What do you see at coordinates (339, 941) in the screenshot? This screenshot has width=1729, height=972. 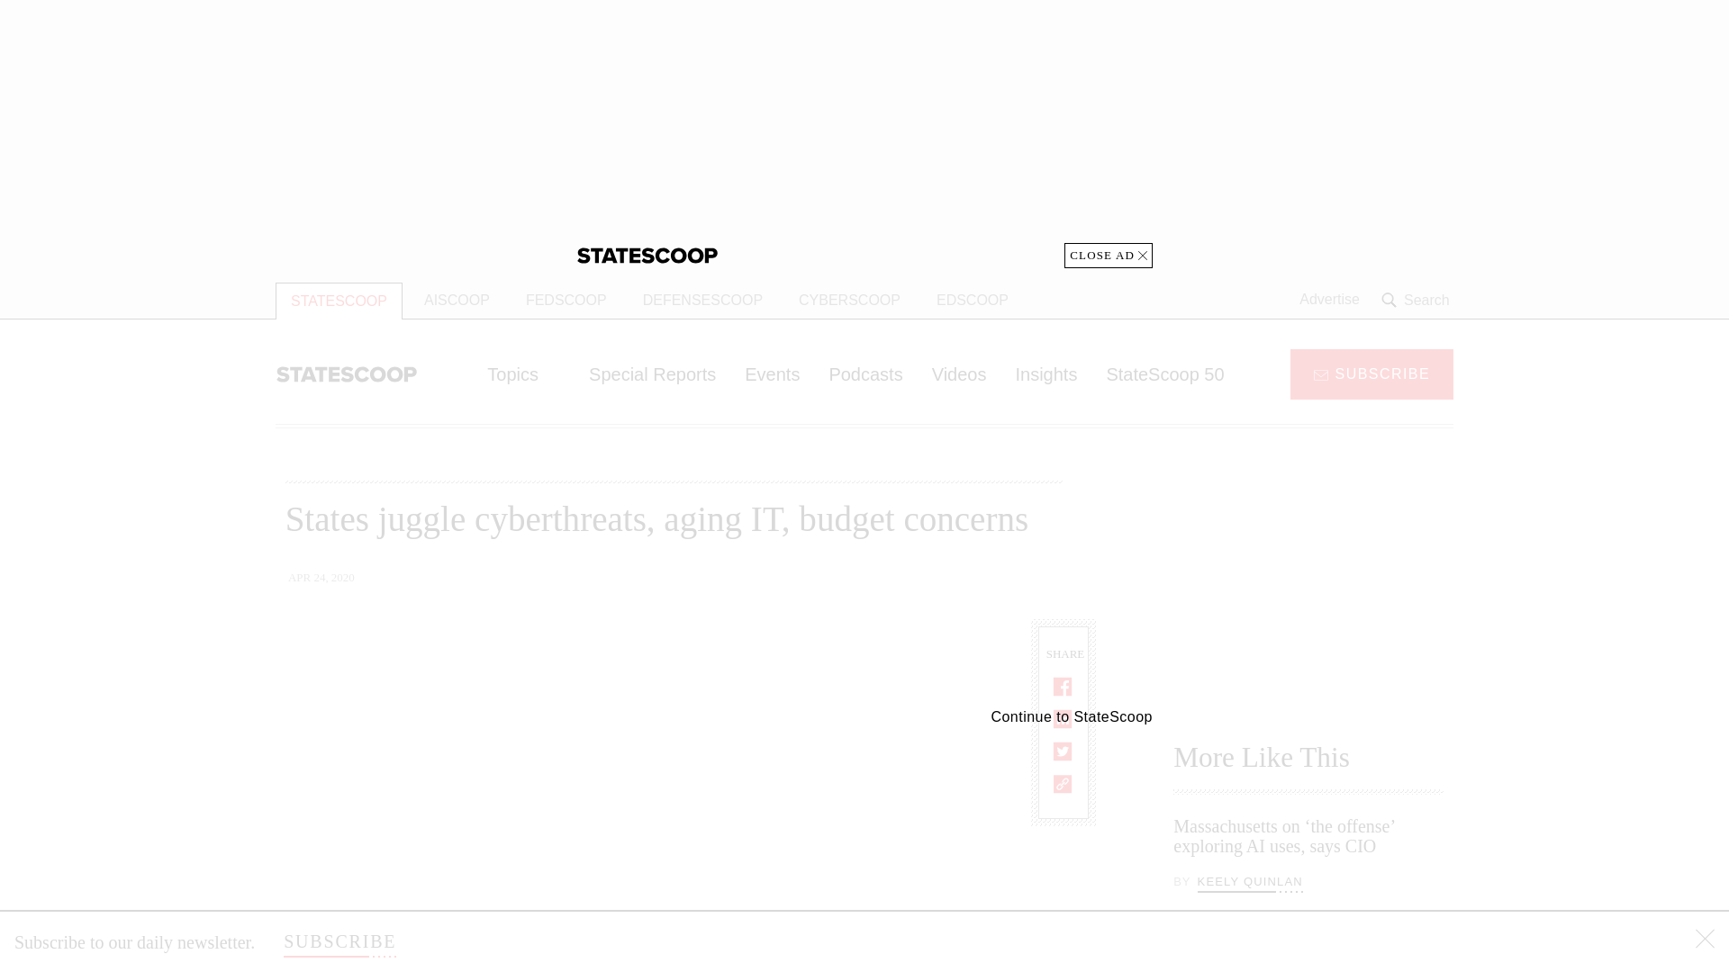 I see `SUBSCRIBE` at bounding box center [339, 941].